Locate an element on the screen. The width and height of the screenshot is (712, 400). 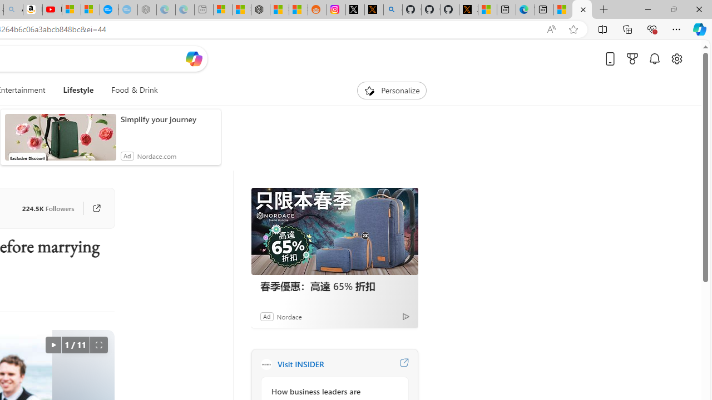
The most popular Google 'how to' searches - Sleeping is located at coordinates (128, 10).